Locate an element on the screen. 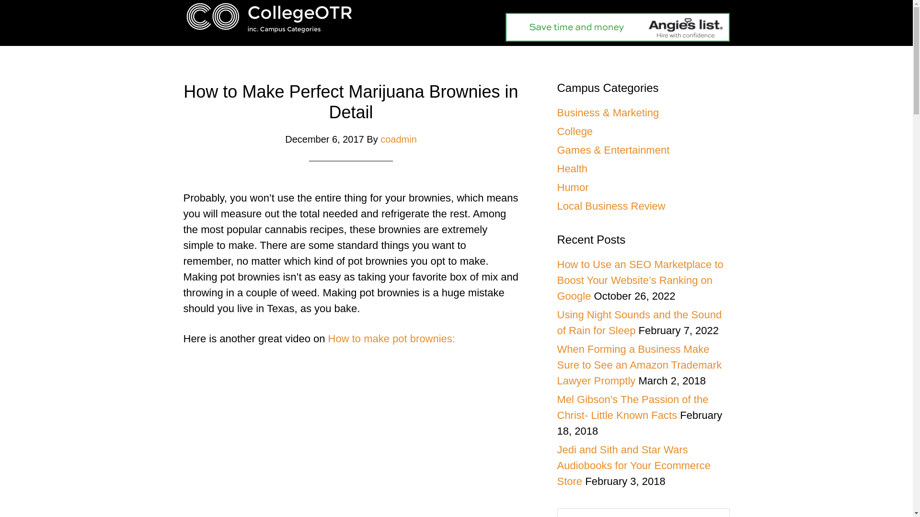 This screenshot has width=920, height=517. Local Business Review is located at coordinates (610, 206).